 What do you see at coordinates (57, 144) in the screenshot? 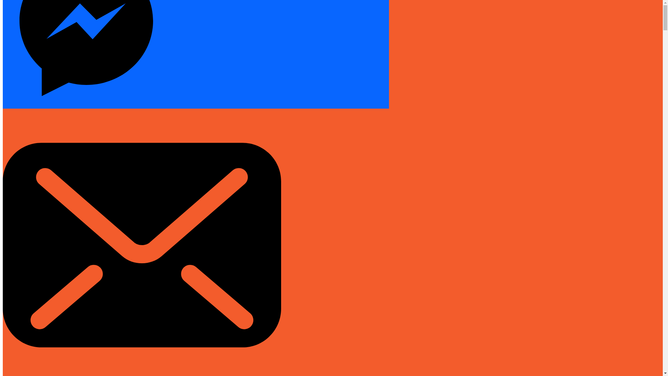
I see `Easy rider Nha Trang` at bounding box center [57, 144].